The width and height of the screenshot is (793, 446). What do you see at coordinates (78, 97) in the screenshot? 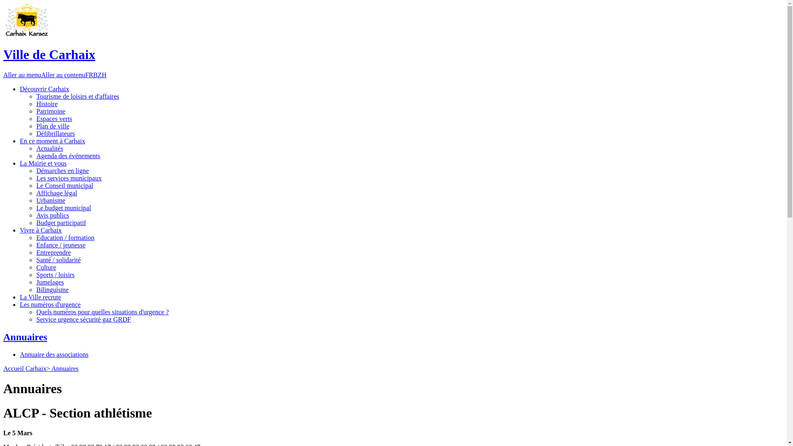
I see `Tourisme de loisirs et d'affaires` at bounding box center [78, 97].